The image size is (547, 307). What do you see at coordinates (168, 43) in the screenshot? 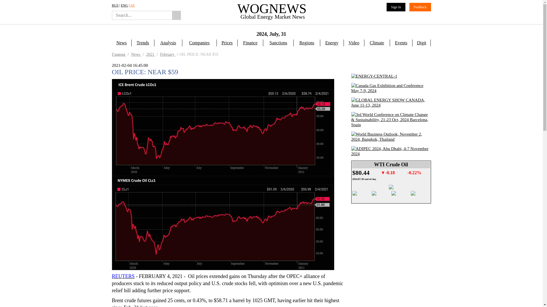
I see `Analysis` at bounding box center [168, 43].